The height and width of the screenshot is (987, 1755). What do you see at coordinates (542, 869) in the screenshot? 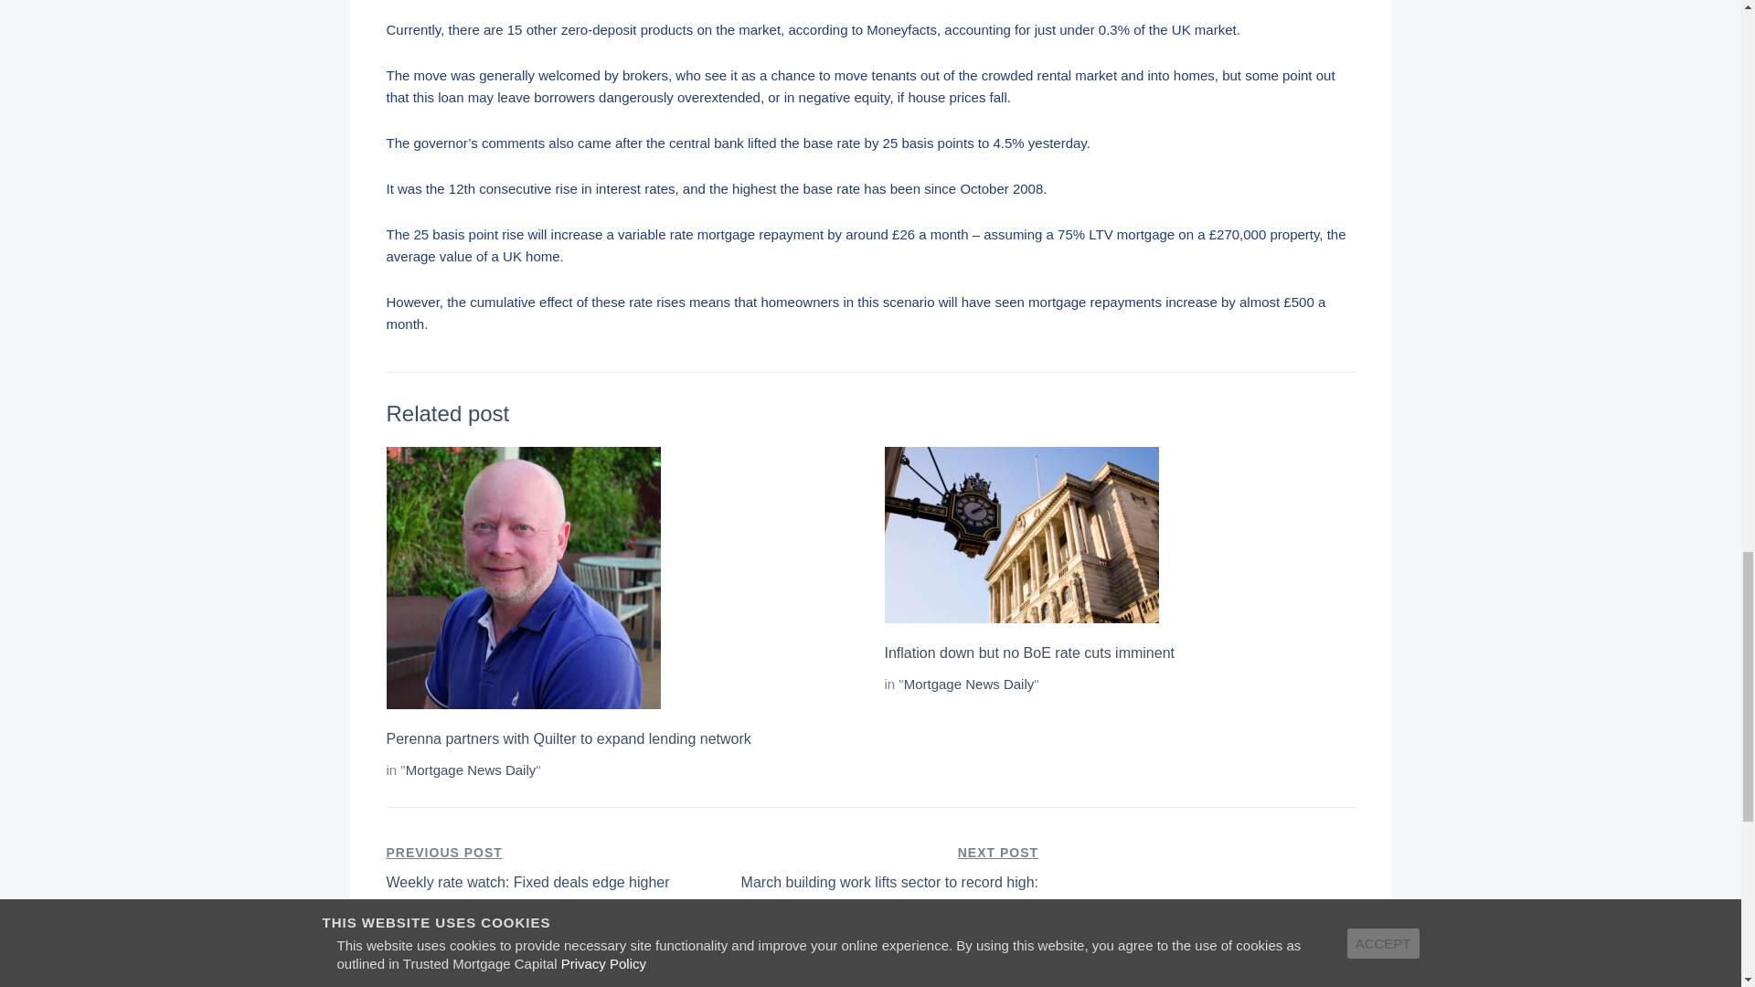
I see `Inflation down but no BoE rate cuts imminent` at bounding box center [542, 869].